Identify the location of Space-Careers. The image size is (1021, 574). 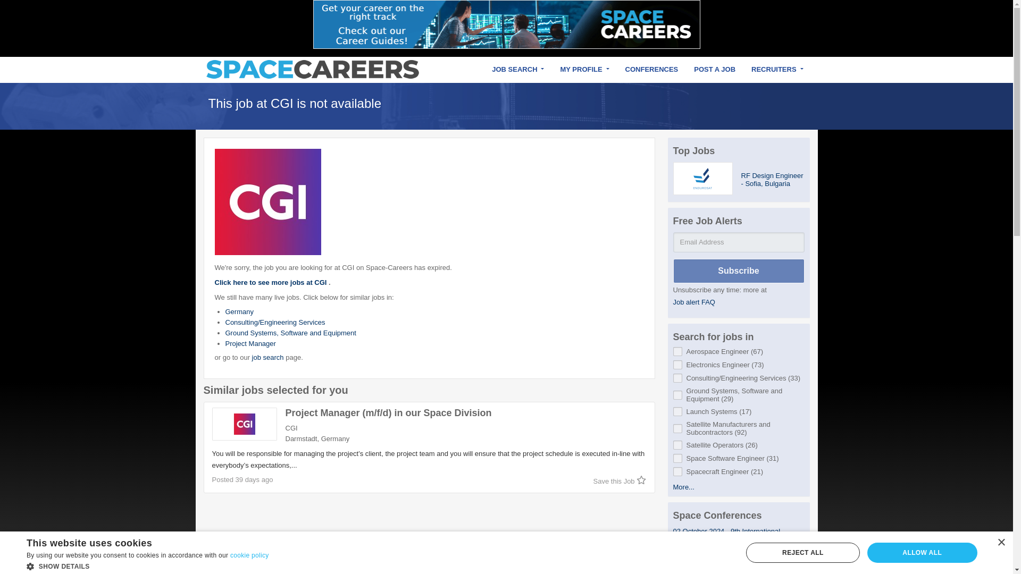
(312, 69).